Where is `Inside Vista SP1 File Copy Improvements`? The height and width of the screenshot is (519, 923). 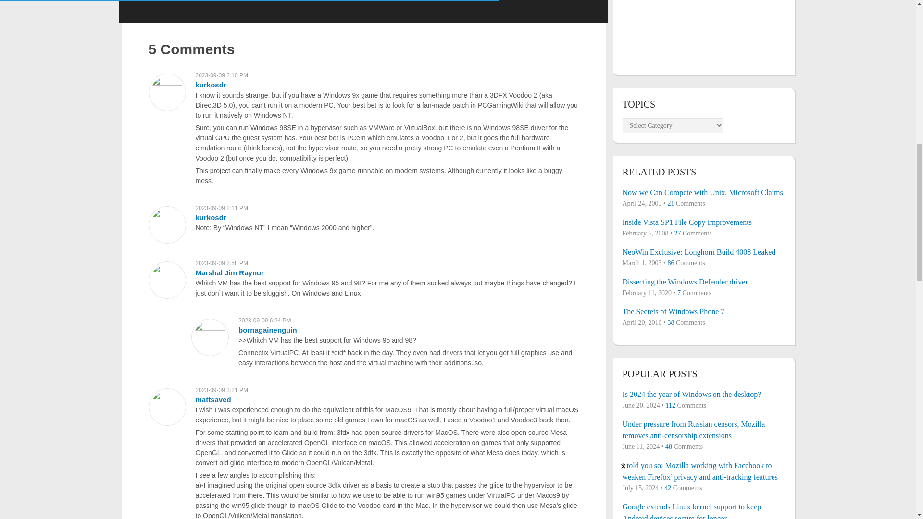 Inside Vista SP1 File Copy Improvements is located at coordinates (703, 222).